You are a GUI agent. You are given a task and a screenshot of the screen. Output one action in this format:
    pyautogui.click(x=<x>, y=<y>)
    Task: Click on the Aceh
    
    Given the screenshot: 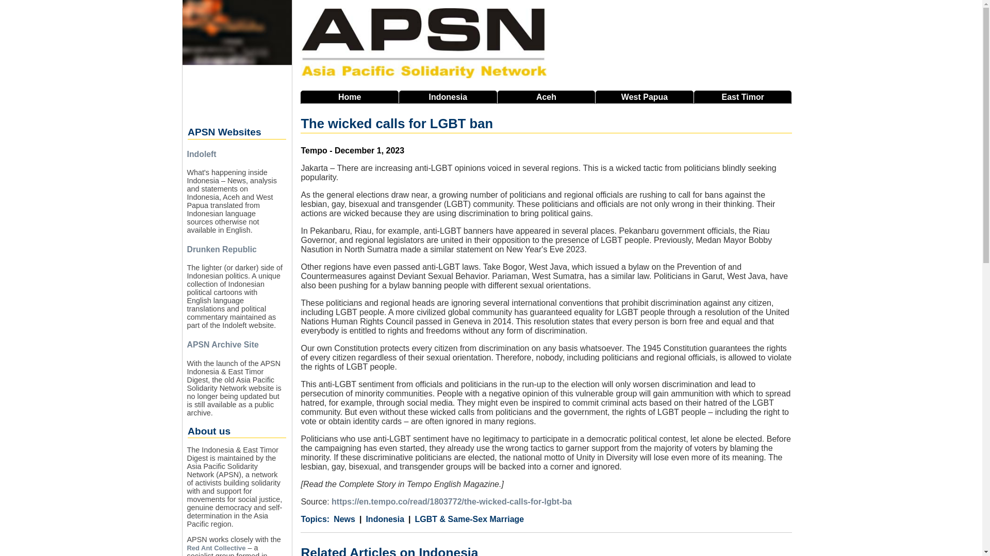 What is the action you would take?
    pyautogui.click(x=547, y=97)
    